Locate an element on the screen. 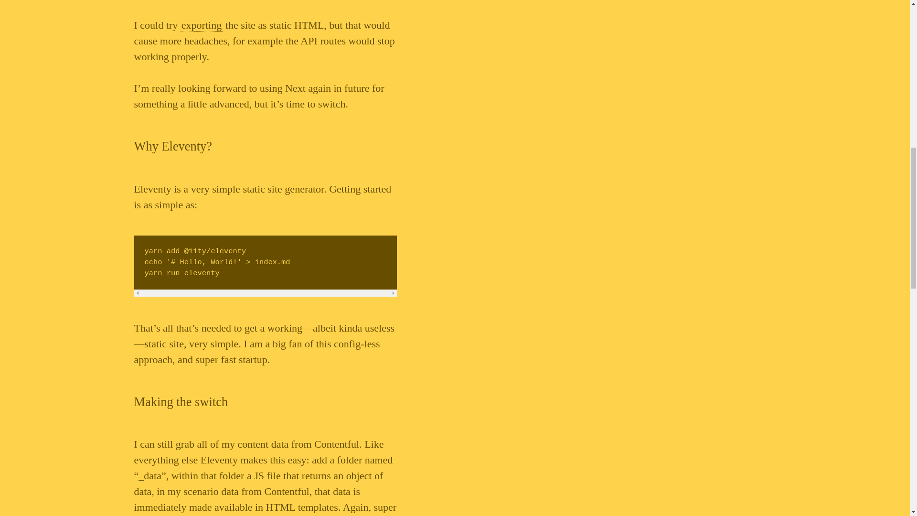 Image resolution: width=917 pixels, height=516 pixels. exporting is located at coordinates (202, 25).